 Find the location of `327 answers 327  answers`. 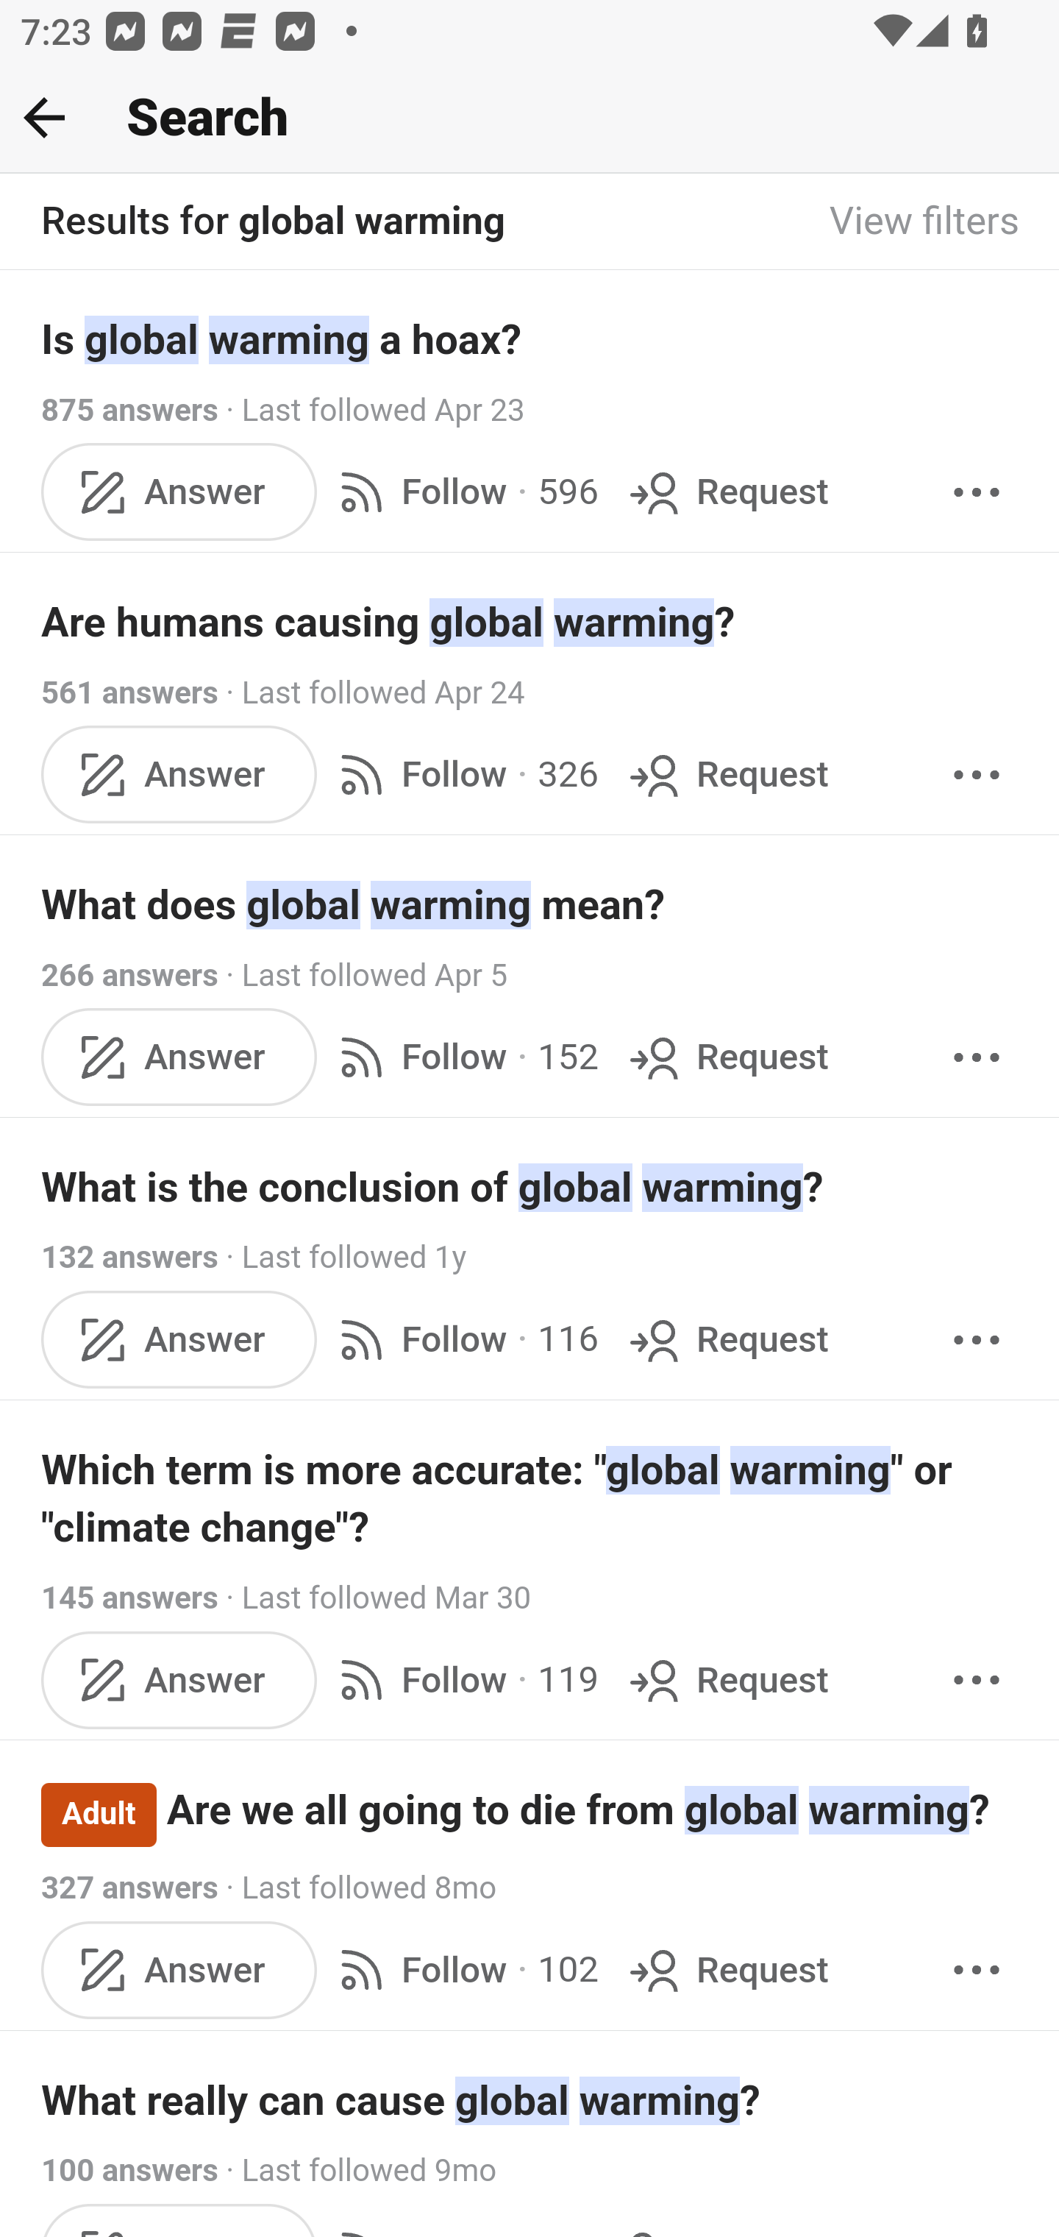

327 answers 327  answers is located at coordinates (129, 1889).